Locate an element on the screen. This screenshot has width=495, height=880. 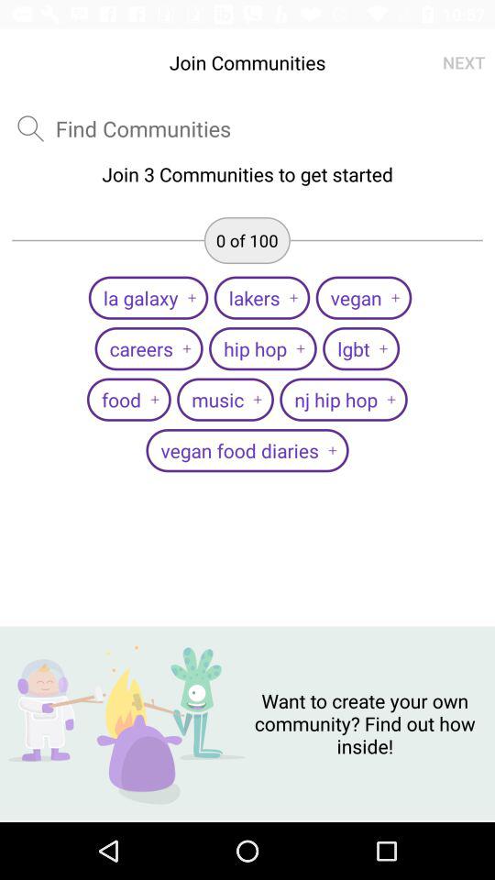
choose the item above join 3 communities icon is located at coordinates (464, 62).